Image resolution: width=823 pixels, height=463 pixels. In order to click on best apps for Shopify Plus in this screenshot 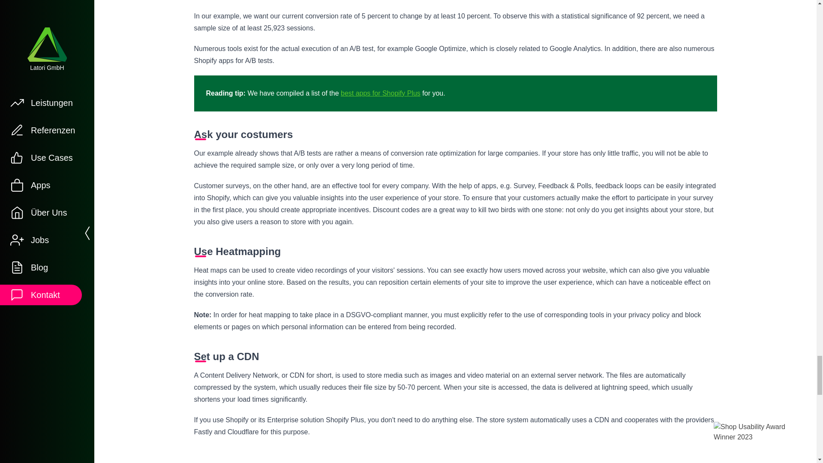, I will do `click(381, 93)`.